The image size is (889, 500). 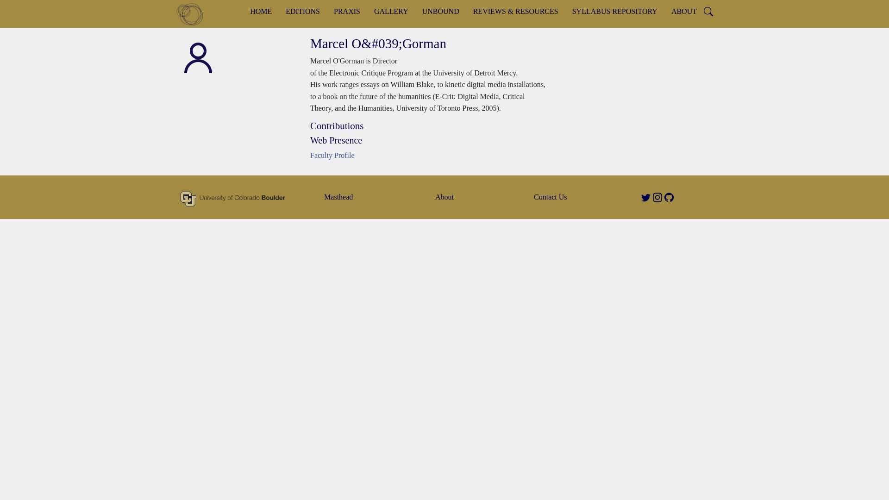 What do you see at coordinates (338, 197) in the screenshot?
I see `Masthead` at bounding box center [338, 197].